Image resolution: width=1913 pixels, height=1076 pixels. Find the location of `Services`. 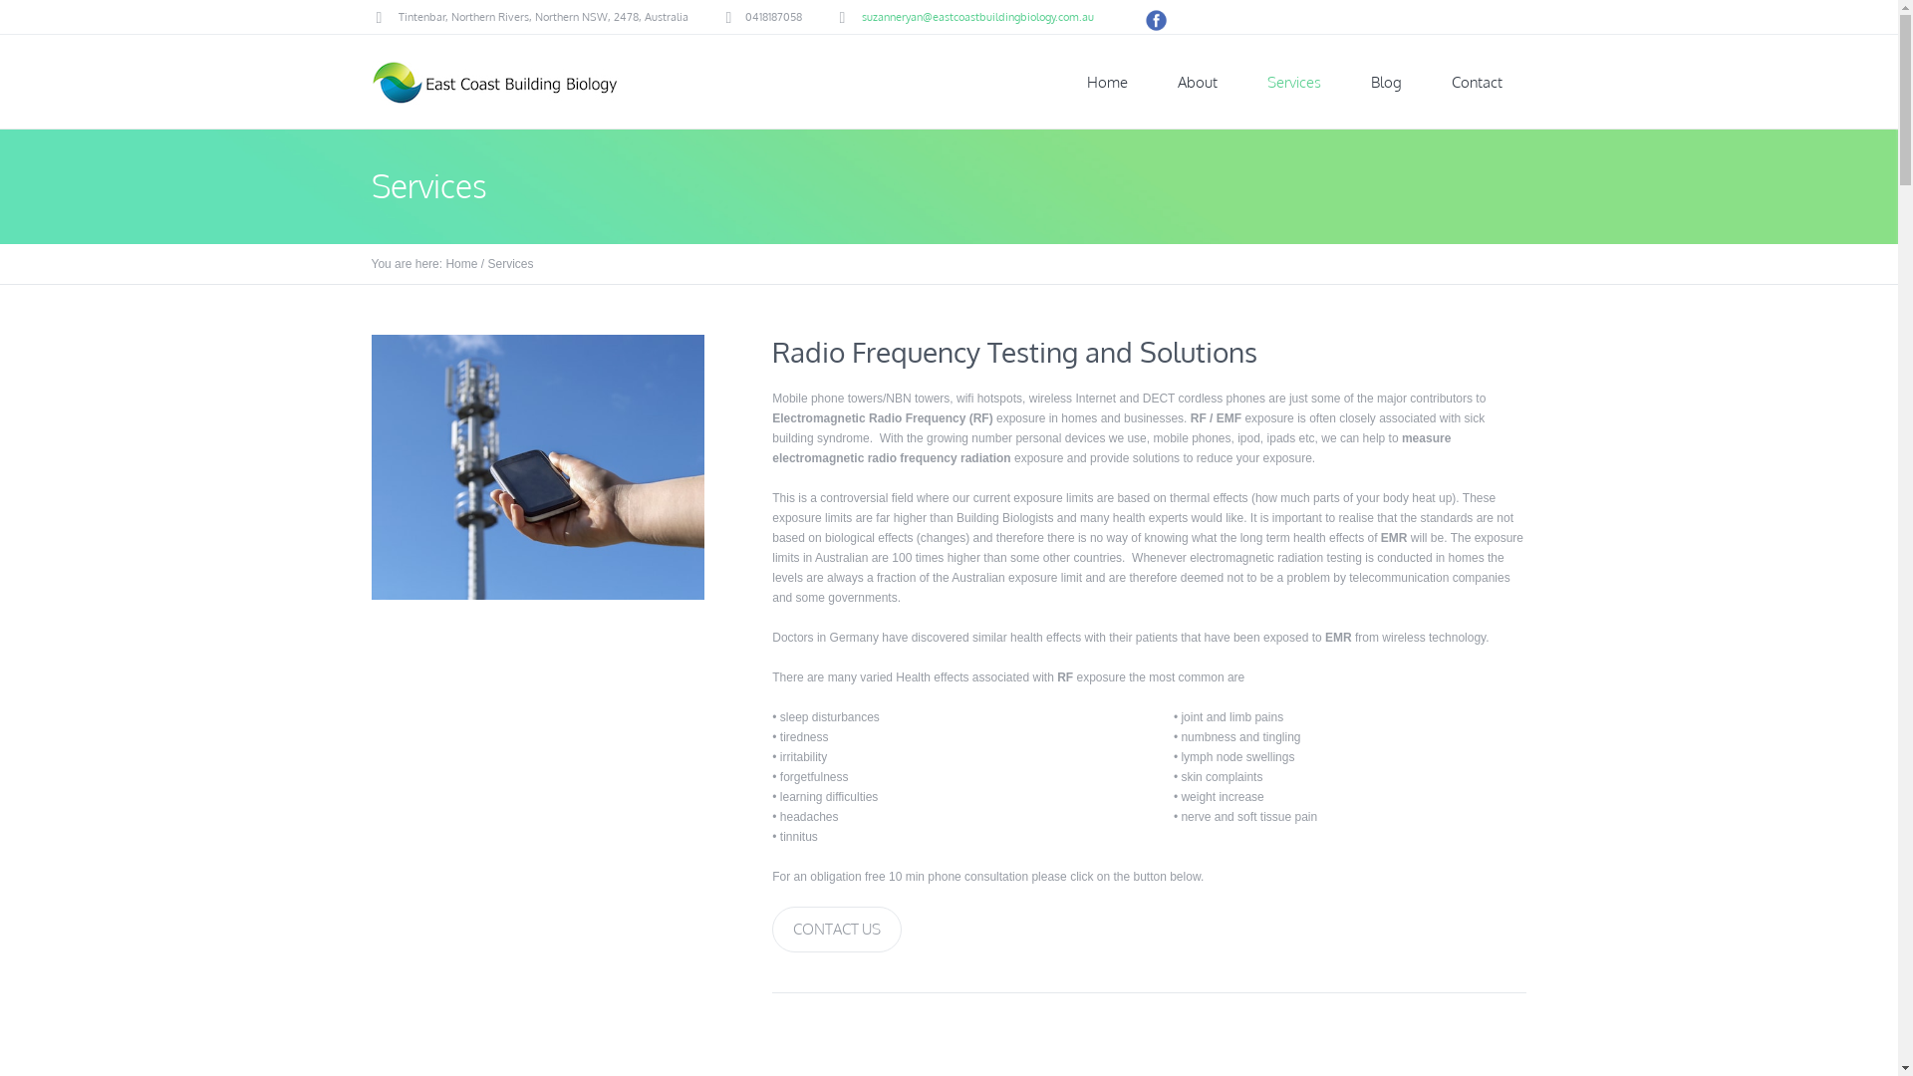

Services is located at coordinates (1293, 82).